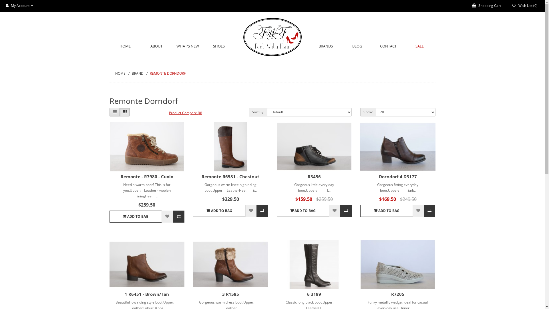 This screenshot has width=549, height=309. I want to click on R3456, so click(315, 146).